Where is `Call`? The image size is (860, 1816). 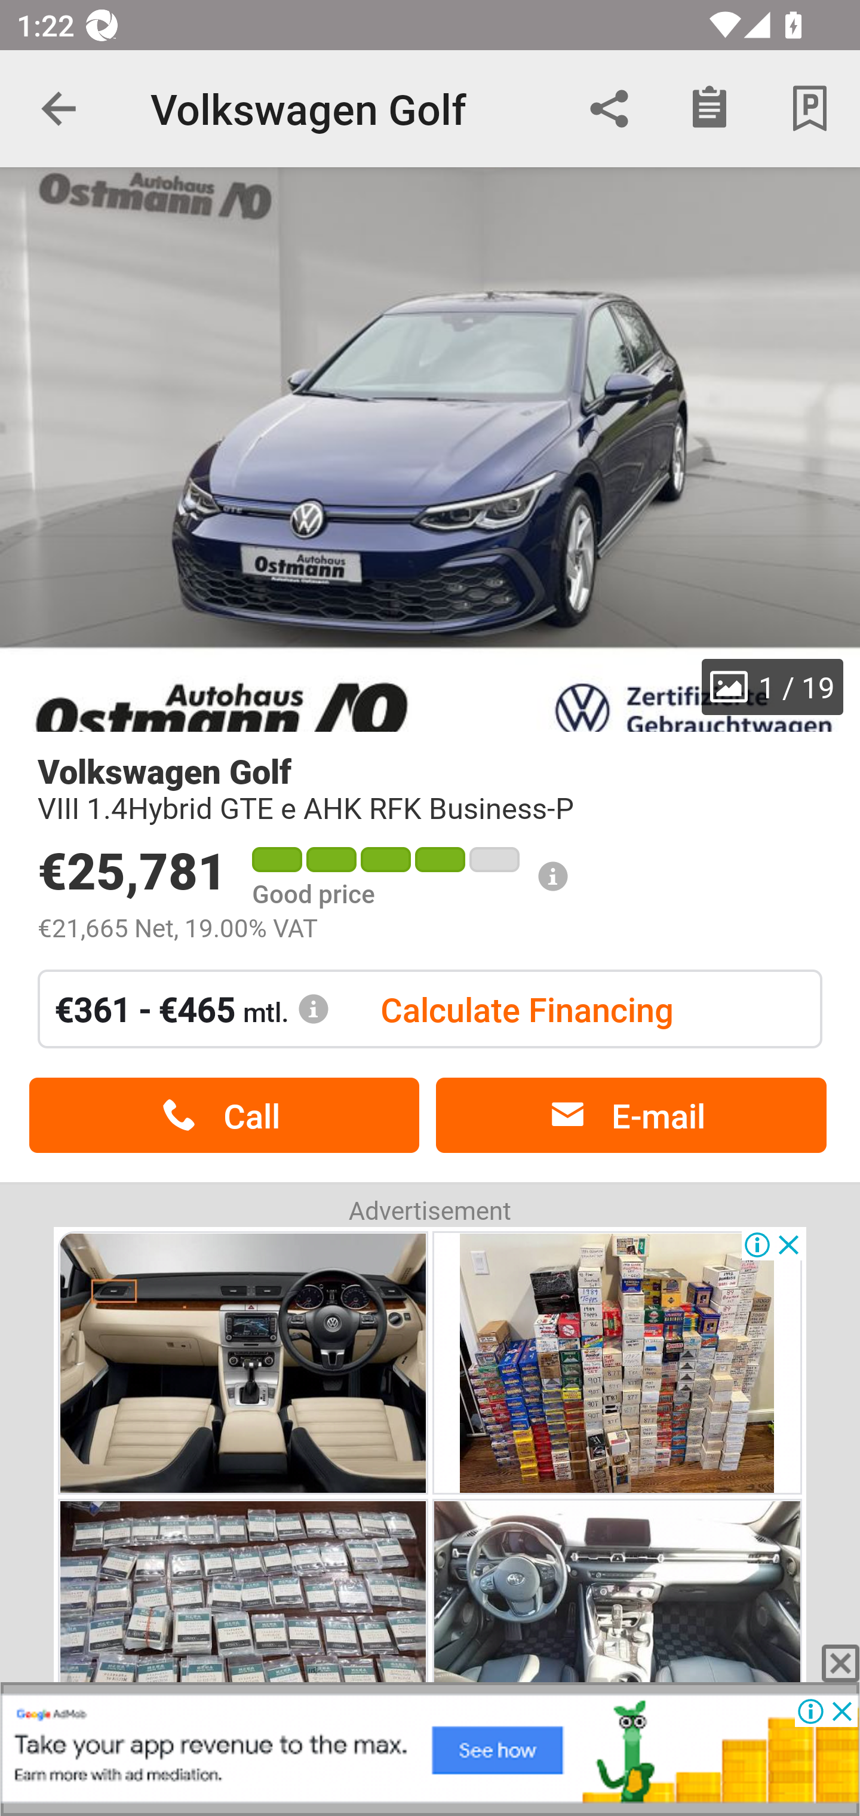
Call is located at coordinates (224, 1116).